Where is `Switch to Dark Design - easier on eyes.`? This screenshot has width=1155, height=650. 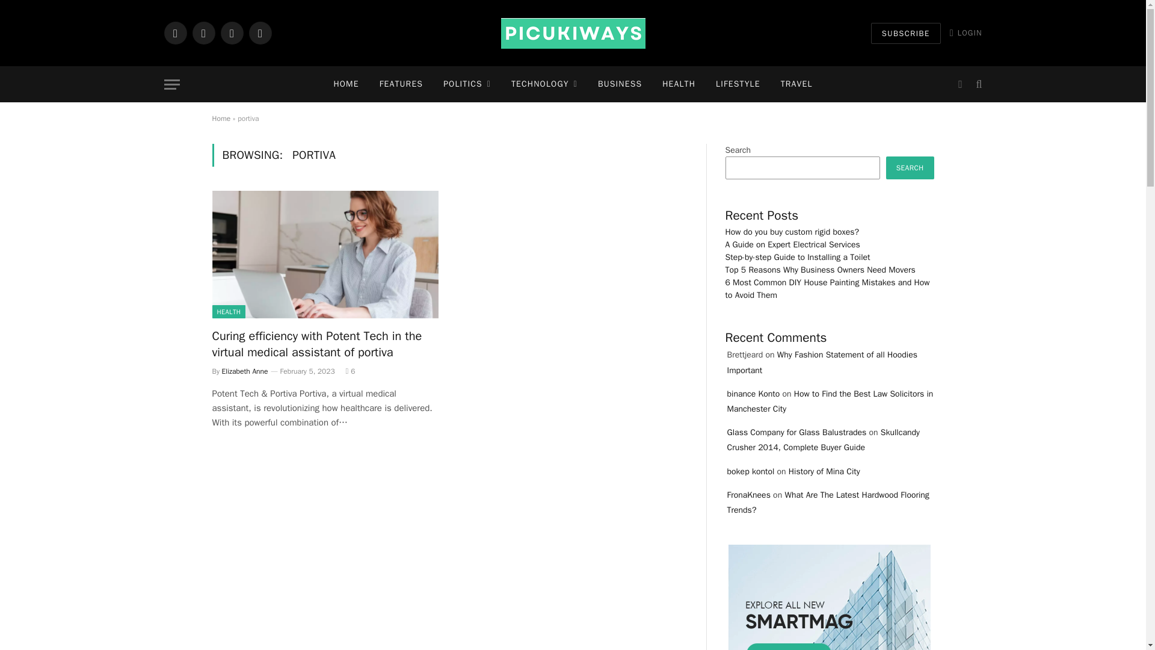
Switch to Dark Design - easier on eyes. is located at coordinates (959, 84).